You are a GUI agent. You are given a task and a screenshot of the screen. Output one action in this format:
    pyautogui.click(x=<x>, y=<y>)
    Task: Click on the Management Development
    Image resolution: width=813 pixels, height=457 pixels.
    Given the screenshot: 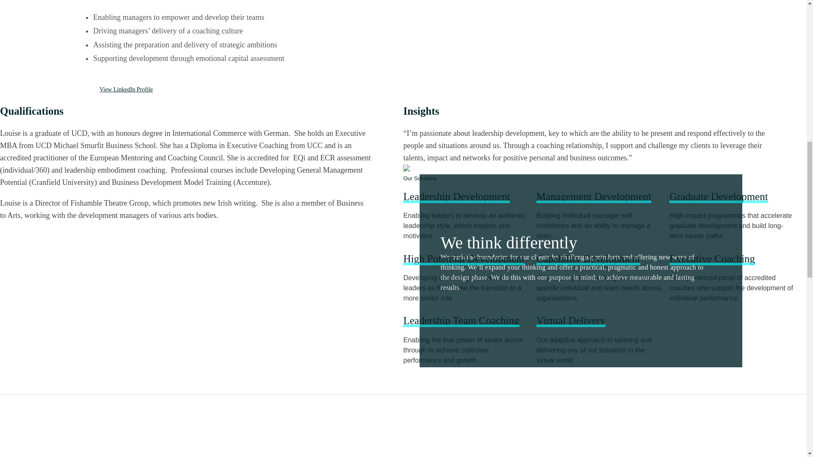 What is the action you would take?
    pyautogui.click(x=594, y=196)
    